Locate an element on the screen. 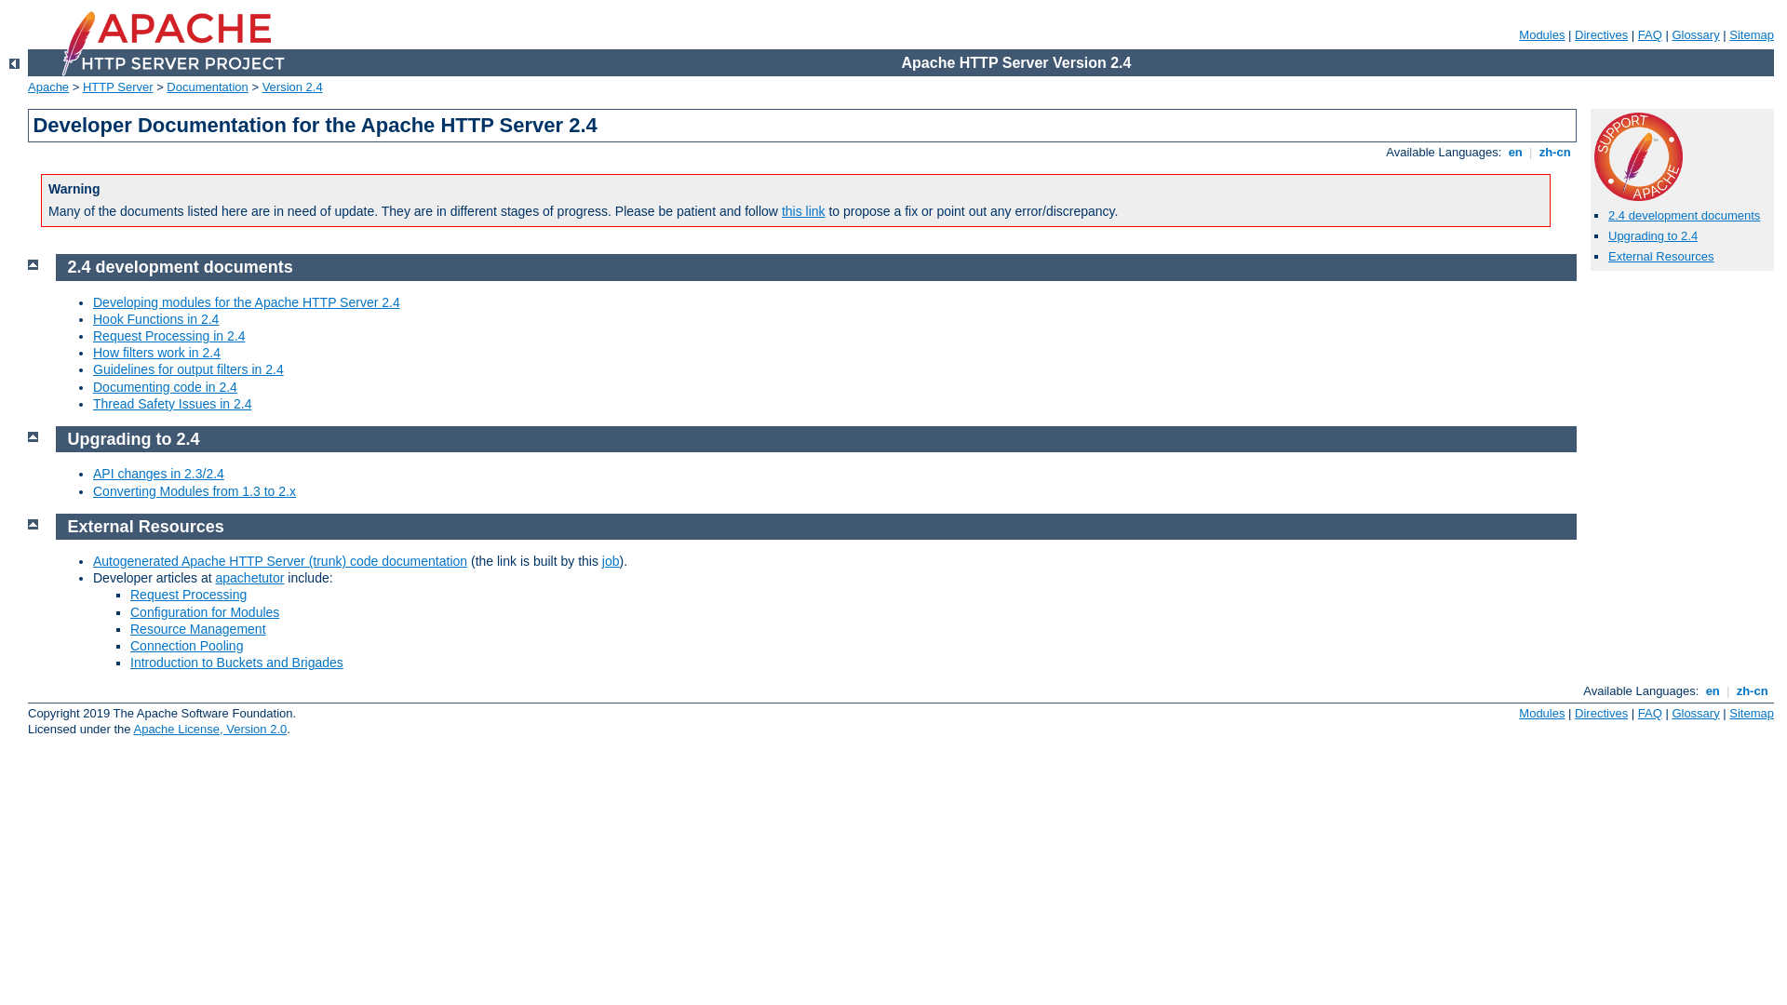 This screenshot has height=1005, width=1787. Modules is located at coordinates (1541, 35).